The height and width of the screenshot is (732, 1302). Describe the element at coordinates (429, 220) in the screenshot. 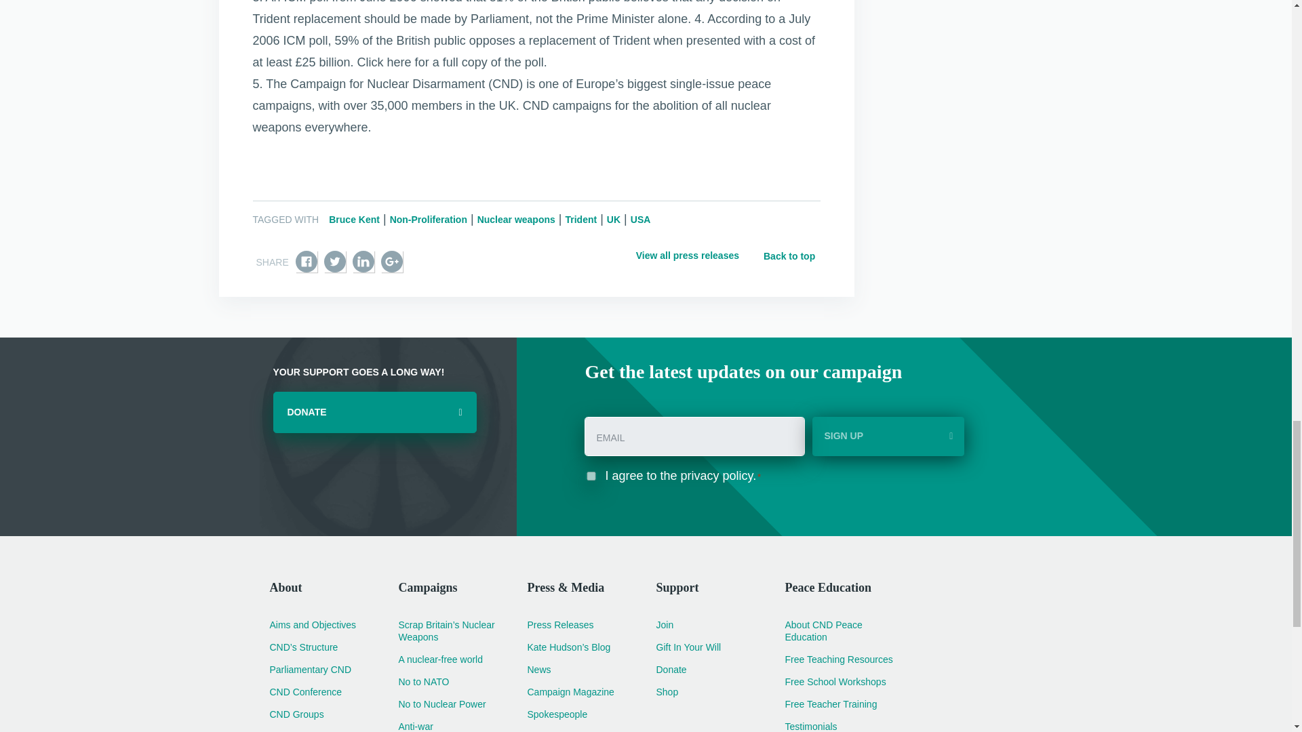

I see `Non-Proliferation` at that location.